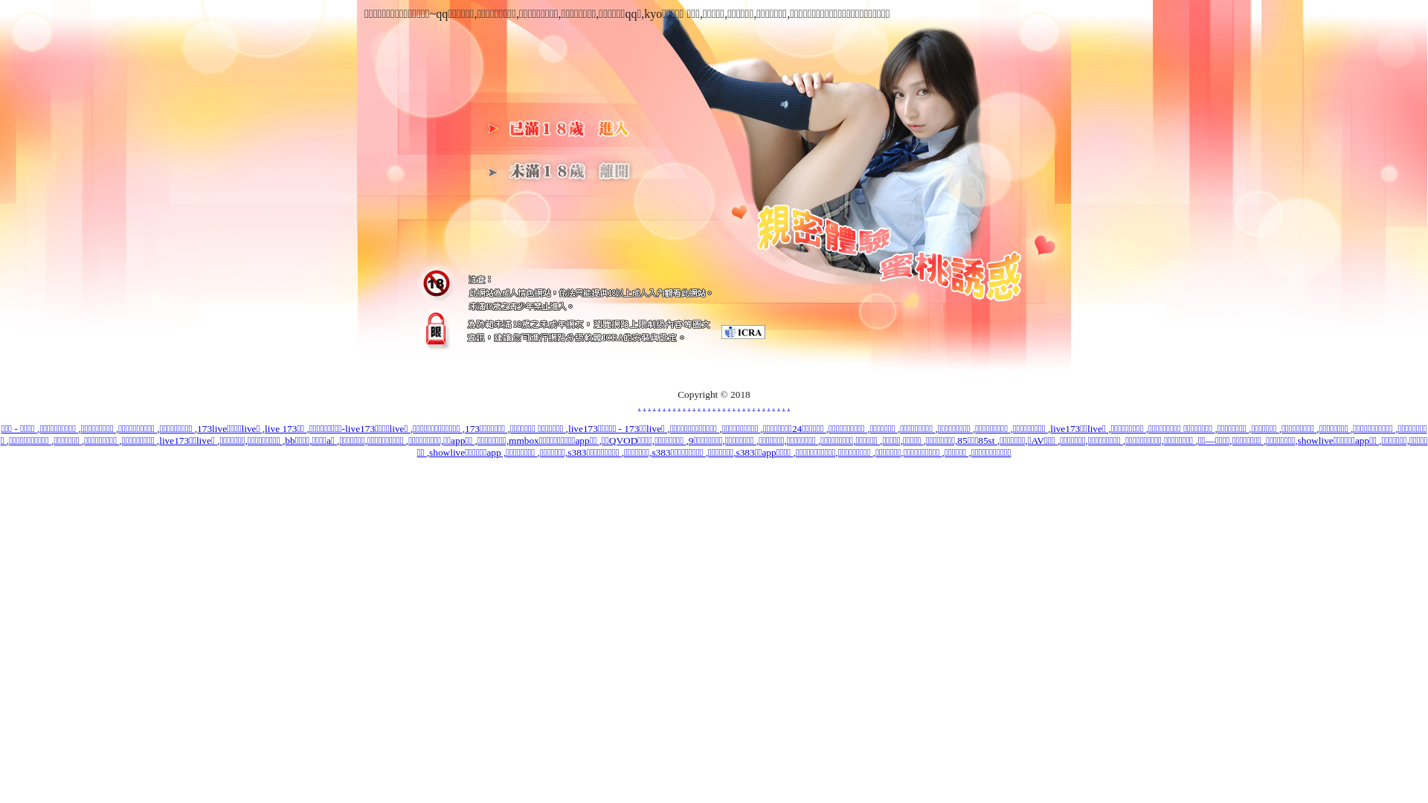  Describe the element at coordinates (754, 406) in the screenshot. I see `.` at that location.